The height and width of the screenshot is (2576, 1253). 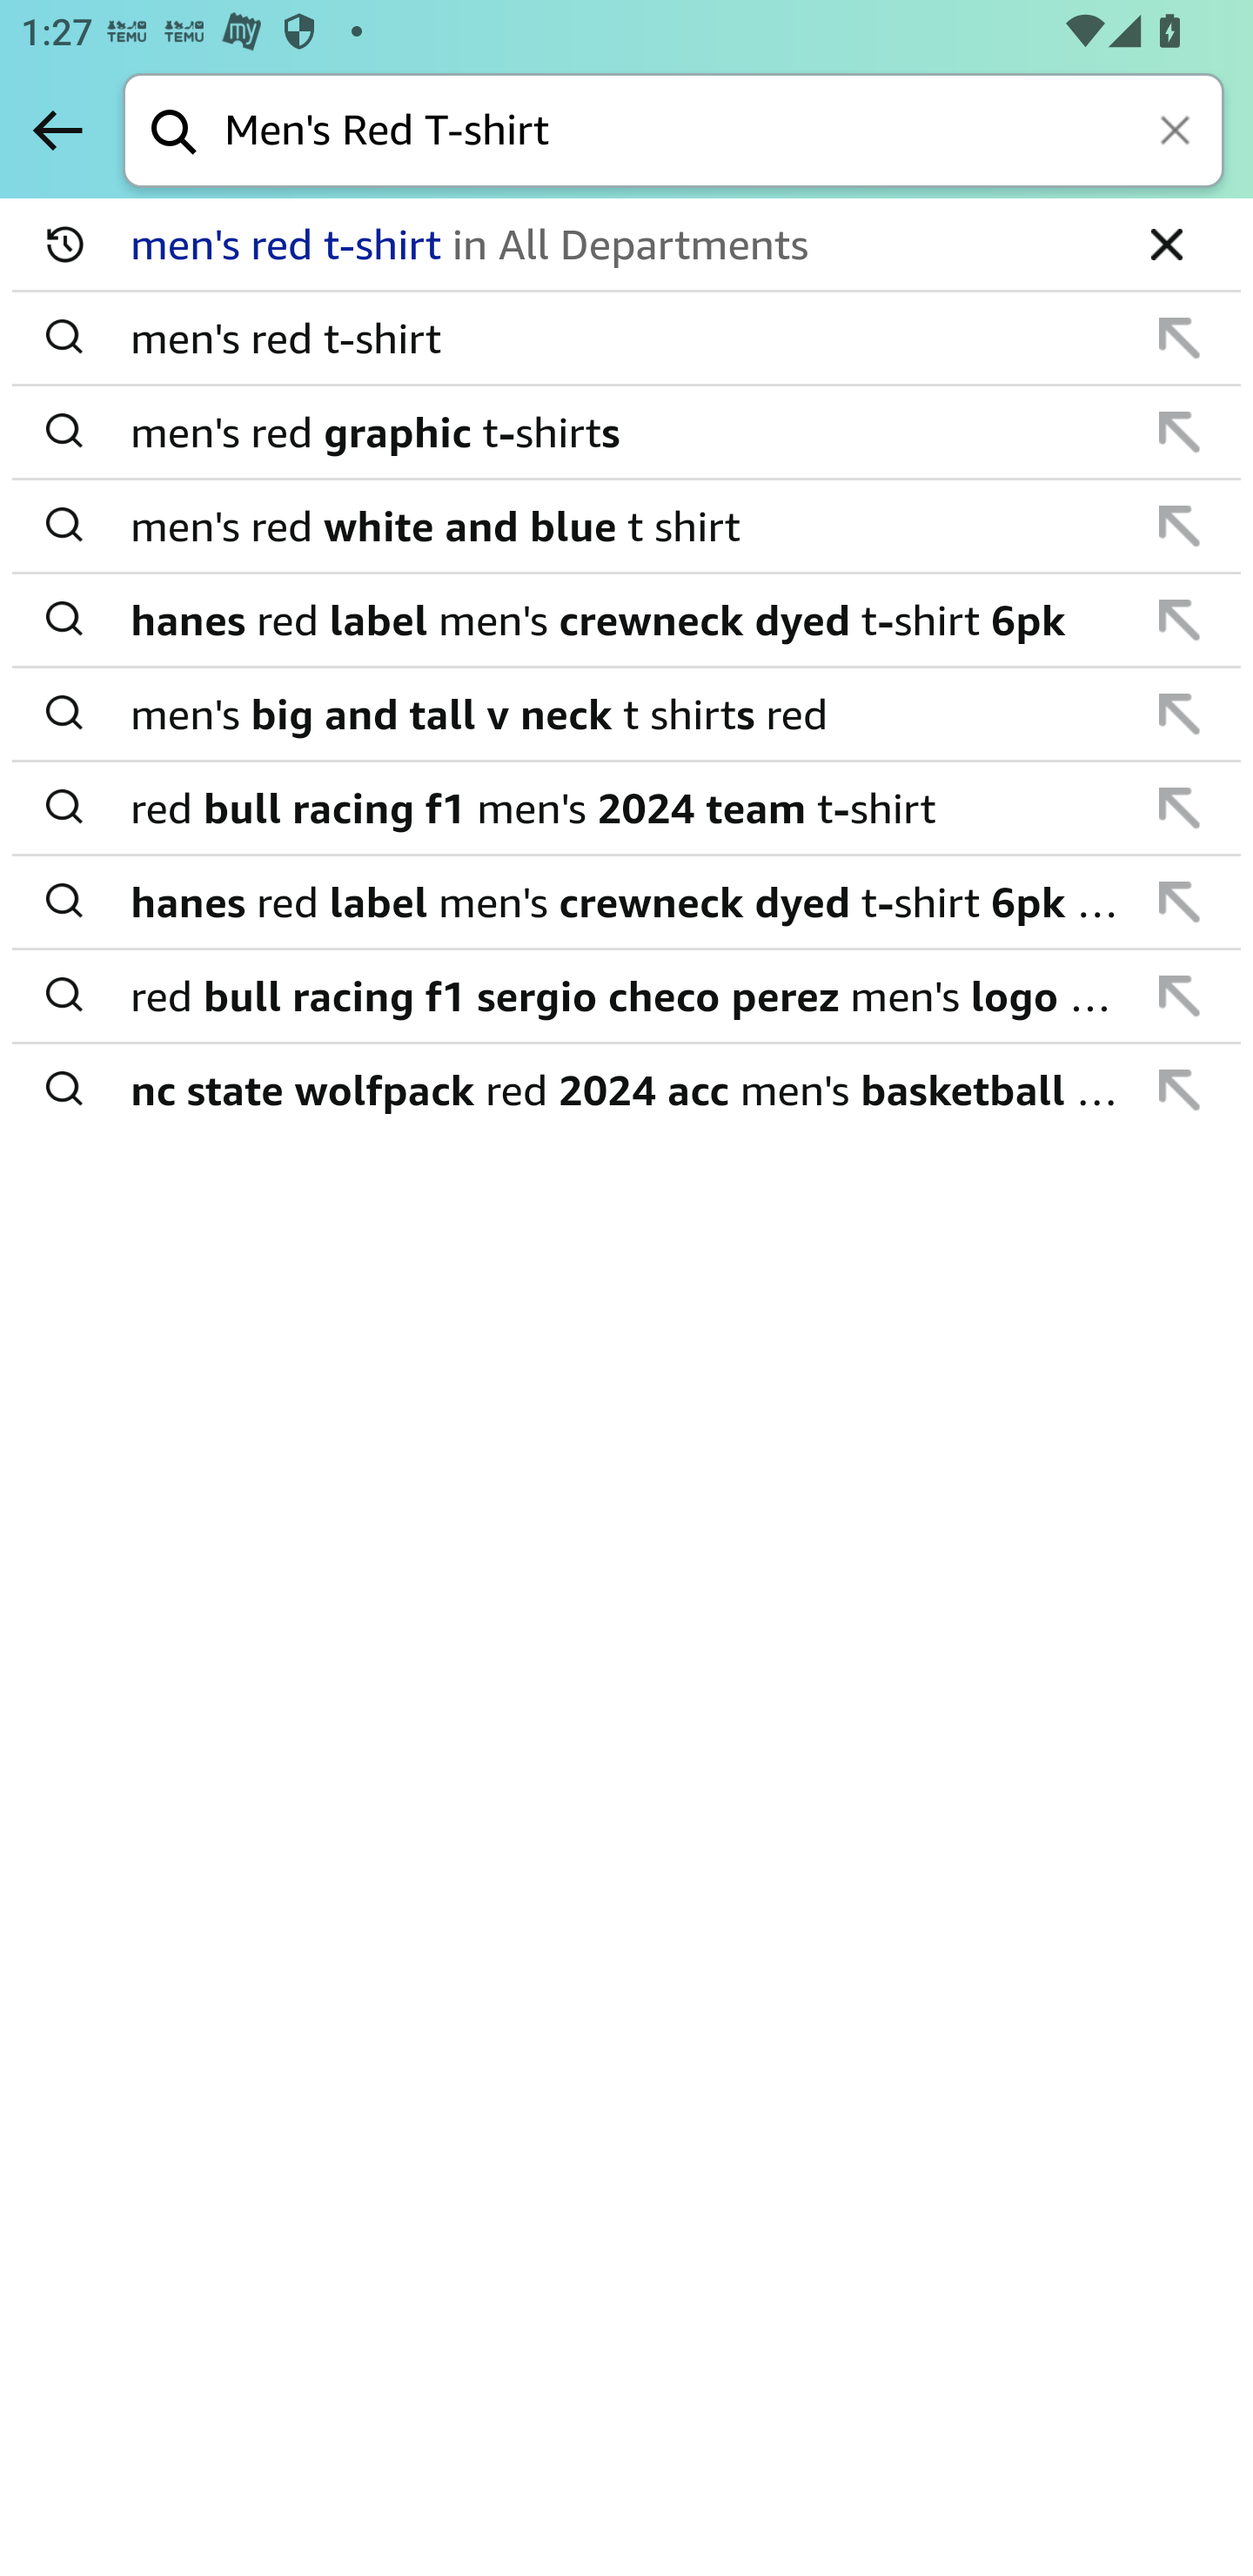 What do you see at coordinates (1180, 714) in the screenshot?
I see `append suggestion` at bounding box center [1180, 714].